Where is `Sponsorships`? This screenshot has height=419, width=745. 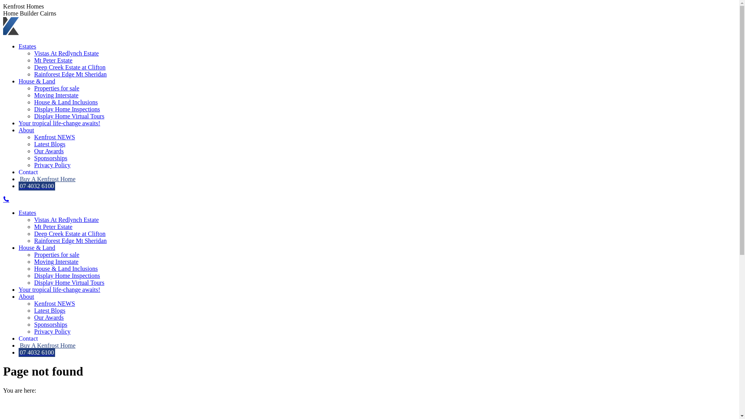
Sponsorships is located at coordinates (50, 324).